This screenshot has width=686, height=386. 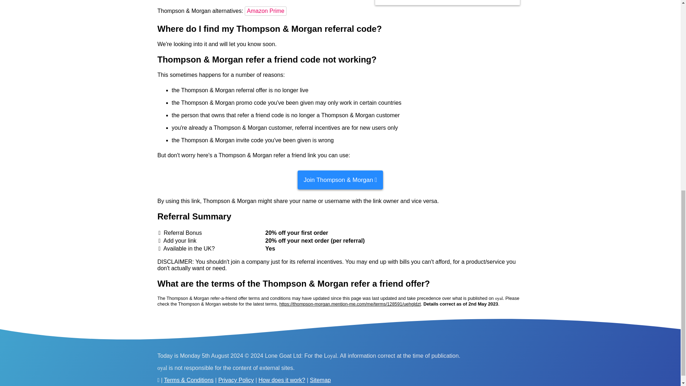 What do you see at coordinates (236, 380) in the screenshot?
I see `Privacy Policy` at bounding box center [236, 380].